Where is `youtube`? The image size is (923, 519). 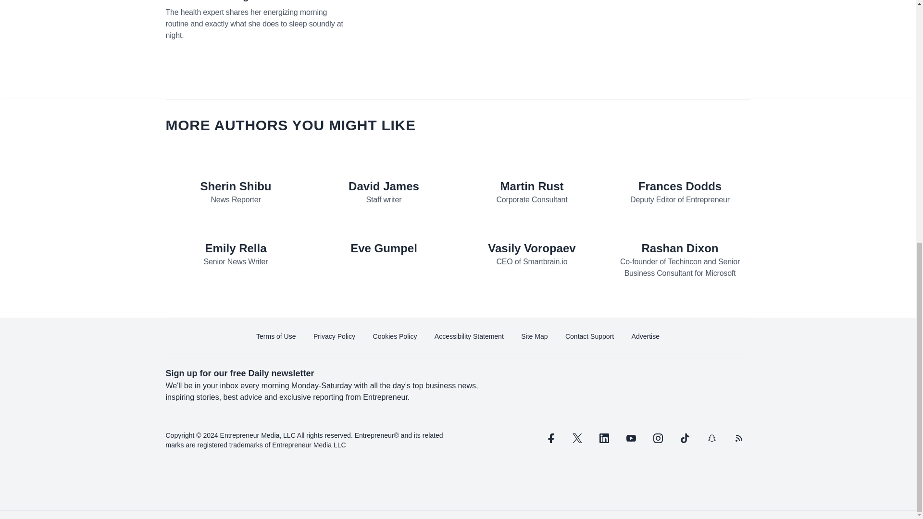 youtube is located at coordinates (631, 438).